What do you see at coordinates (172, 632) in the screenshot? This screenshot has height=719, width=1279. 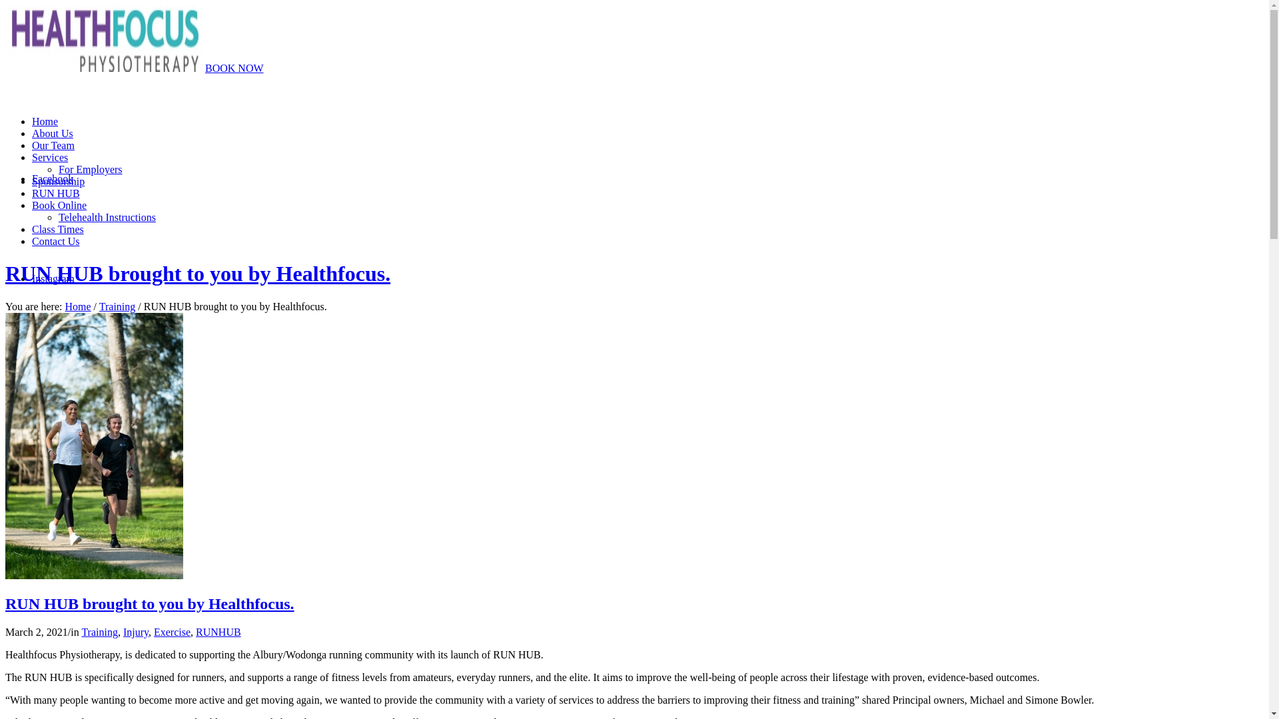 I see `Exercise` at bounding box center [172, 632].